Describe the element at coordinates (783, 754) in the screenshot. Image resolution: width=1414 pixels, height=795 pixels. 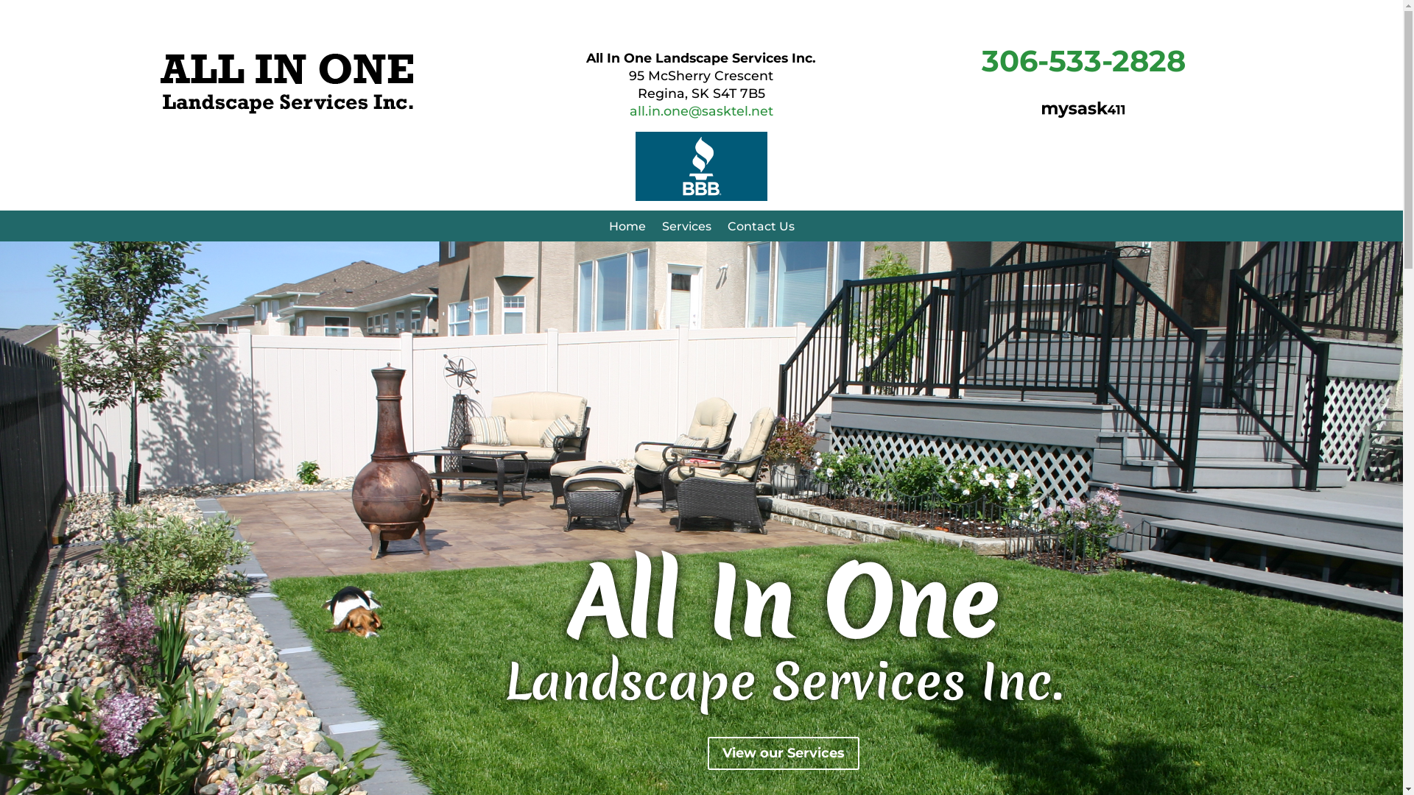
I see `View our Services` at that location.